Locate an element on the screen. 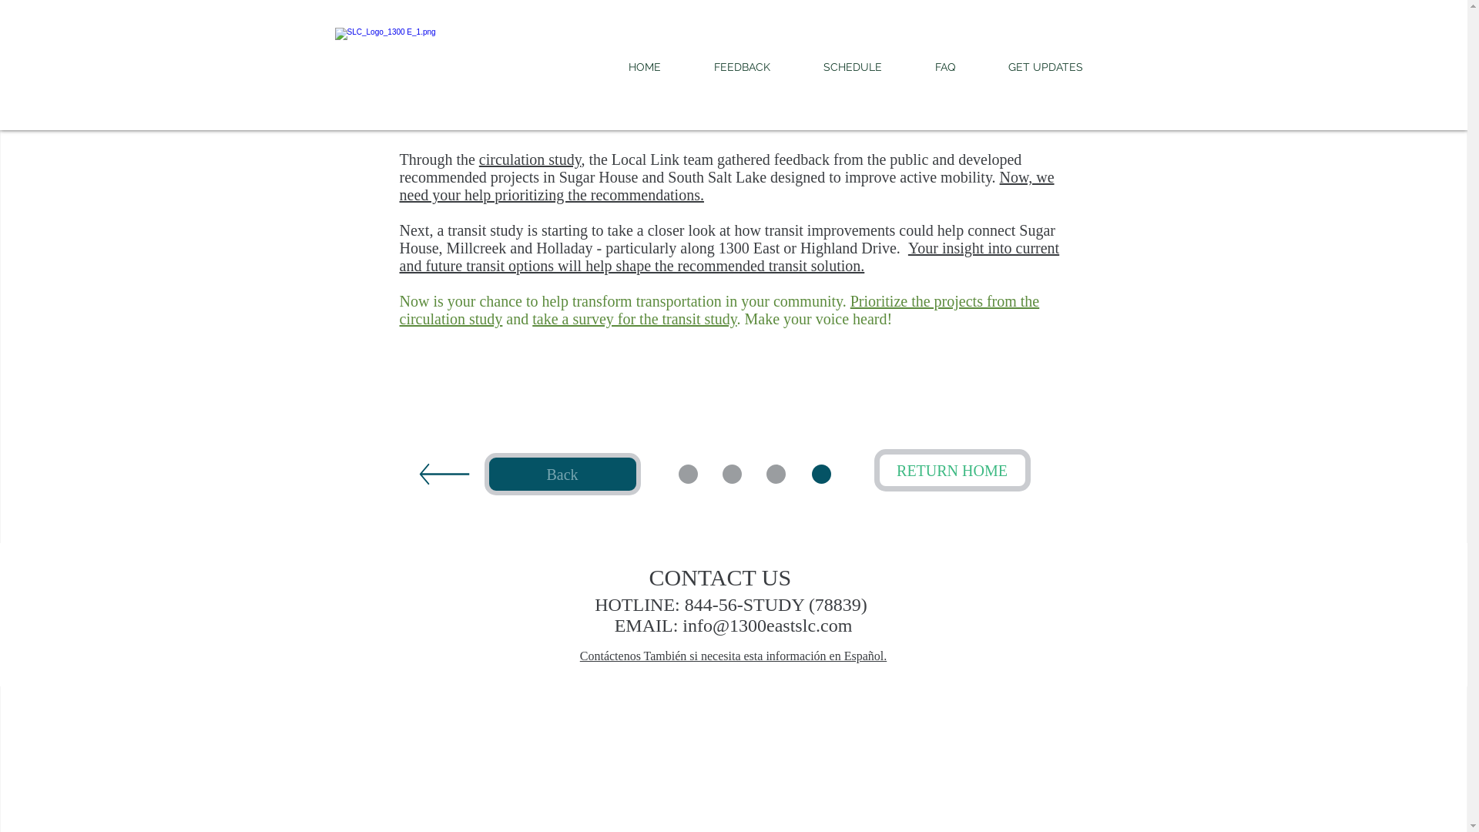 This screenshot has width=1479, height=832. RETURN HOME is located at coordinates (952, 470).